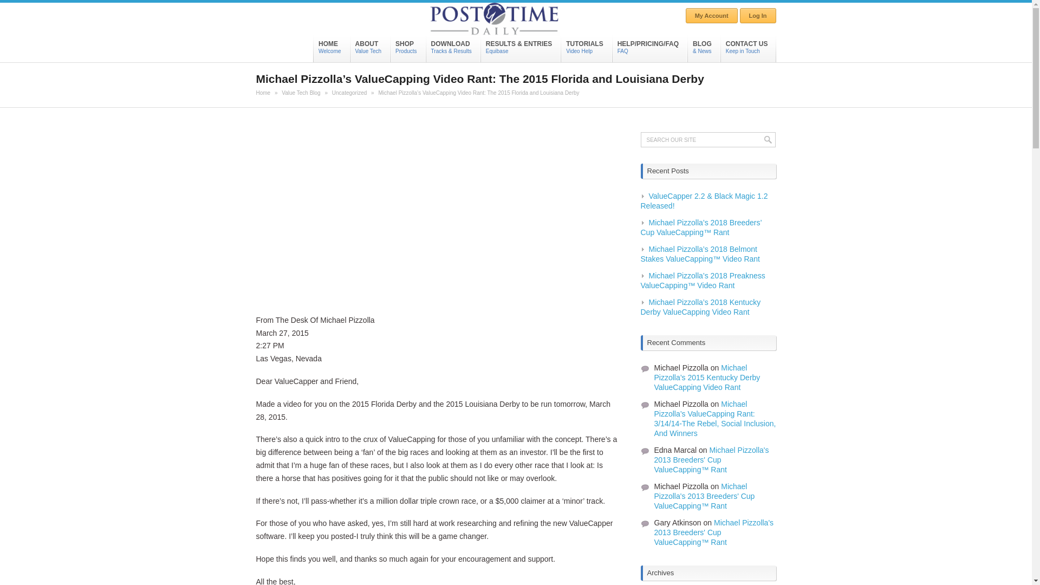 This screenshot has height=585, width=1040. Describe the element at coordinates (349, 93) in the screenshot. I see `Home` at that location.